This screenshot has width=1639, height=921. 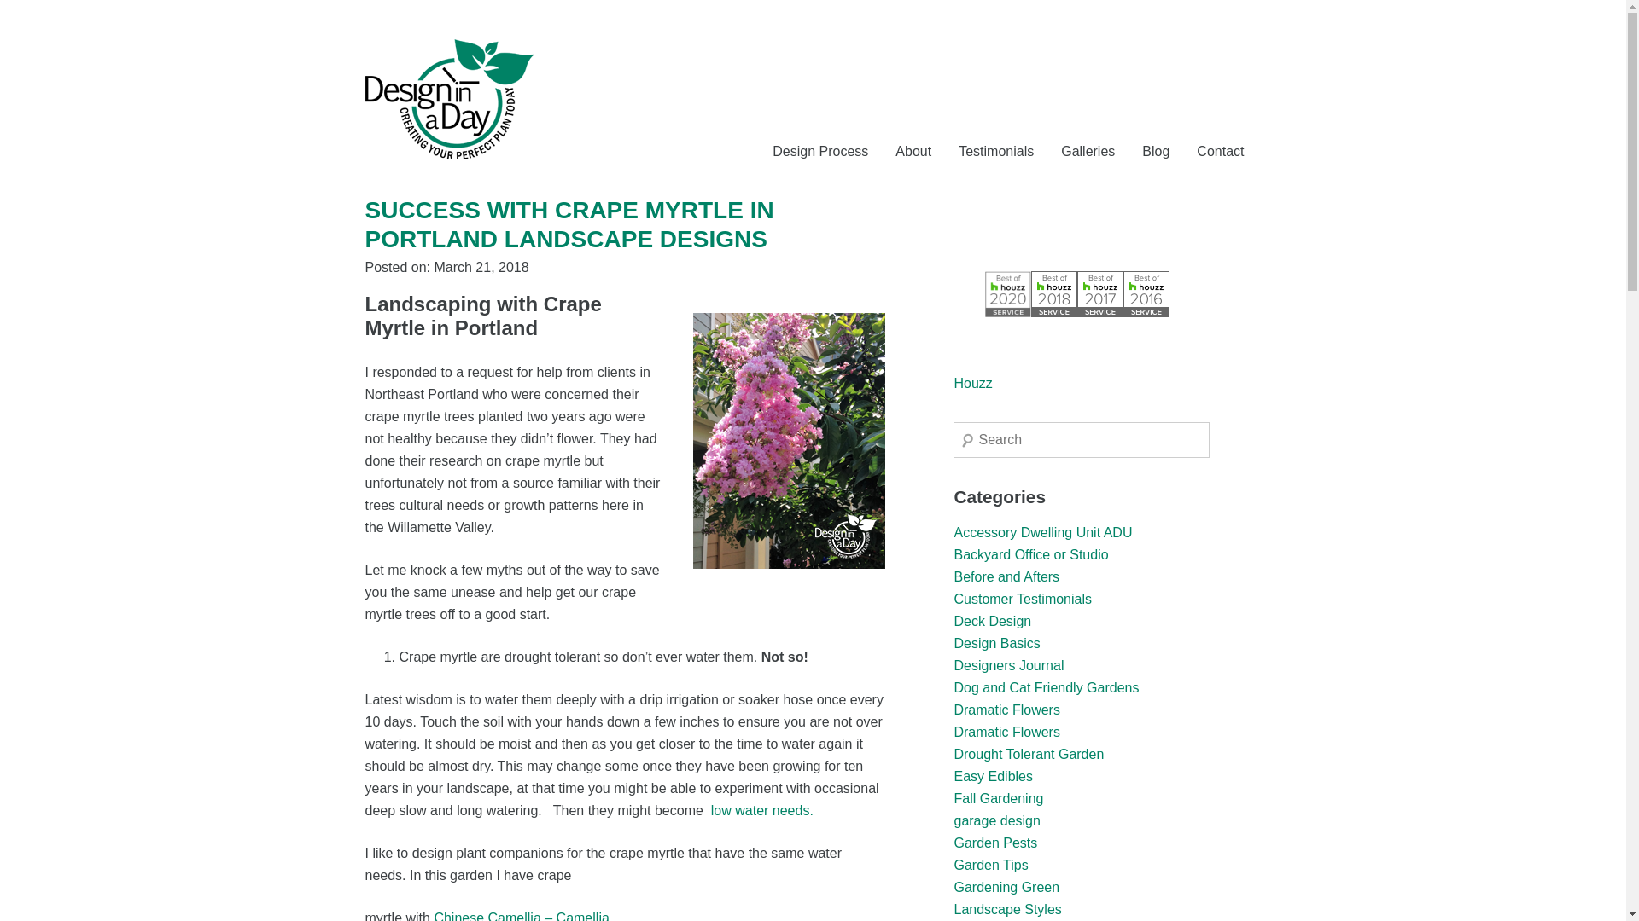 What do you see at coordinates (913, 151) in the screenshot?
I see `About` at bounding box center [913, 151].